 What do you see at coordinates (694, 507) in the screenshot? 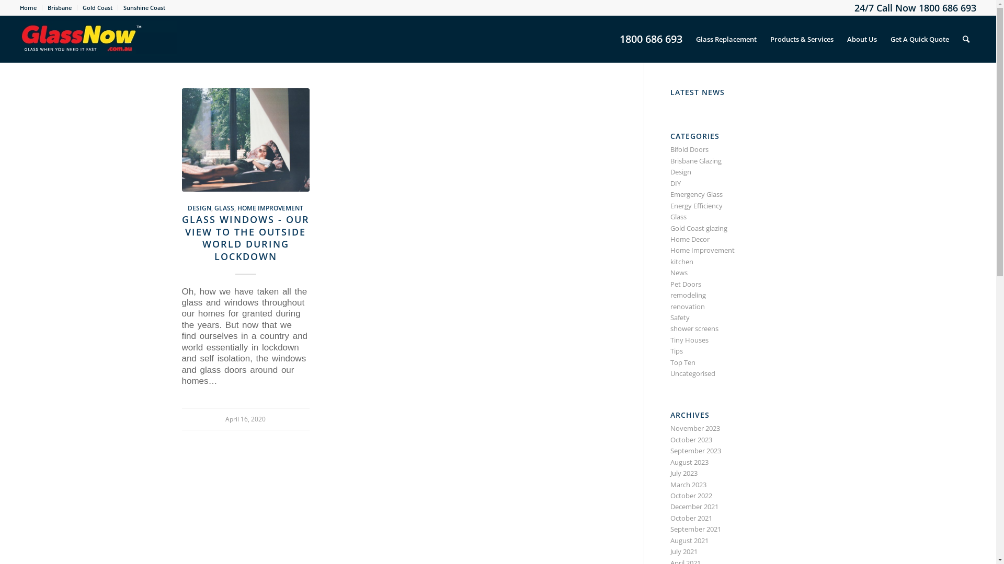
I see `December 2021` at bounding box center [694, 507].